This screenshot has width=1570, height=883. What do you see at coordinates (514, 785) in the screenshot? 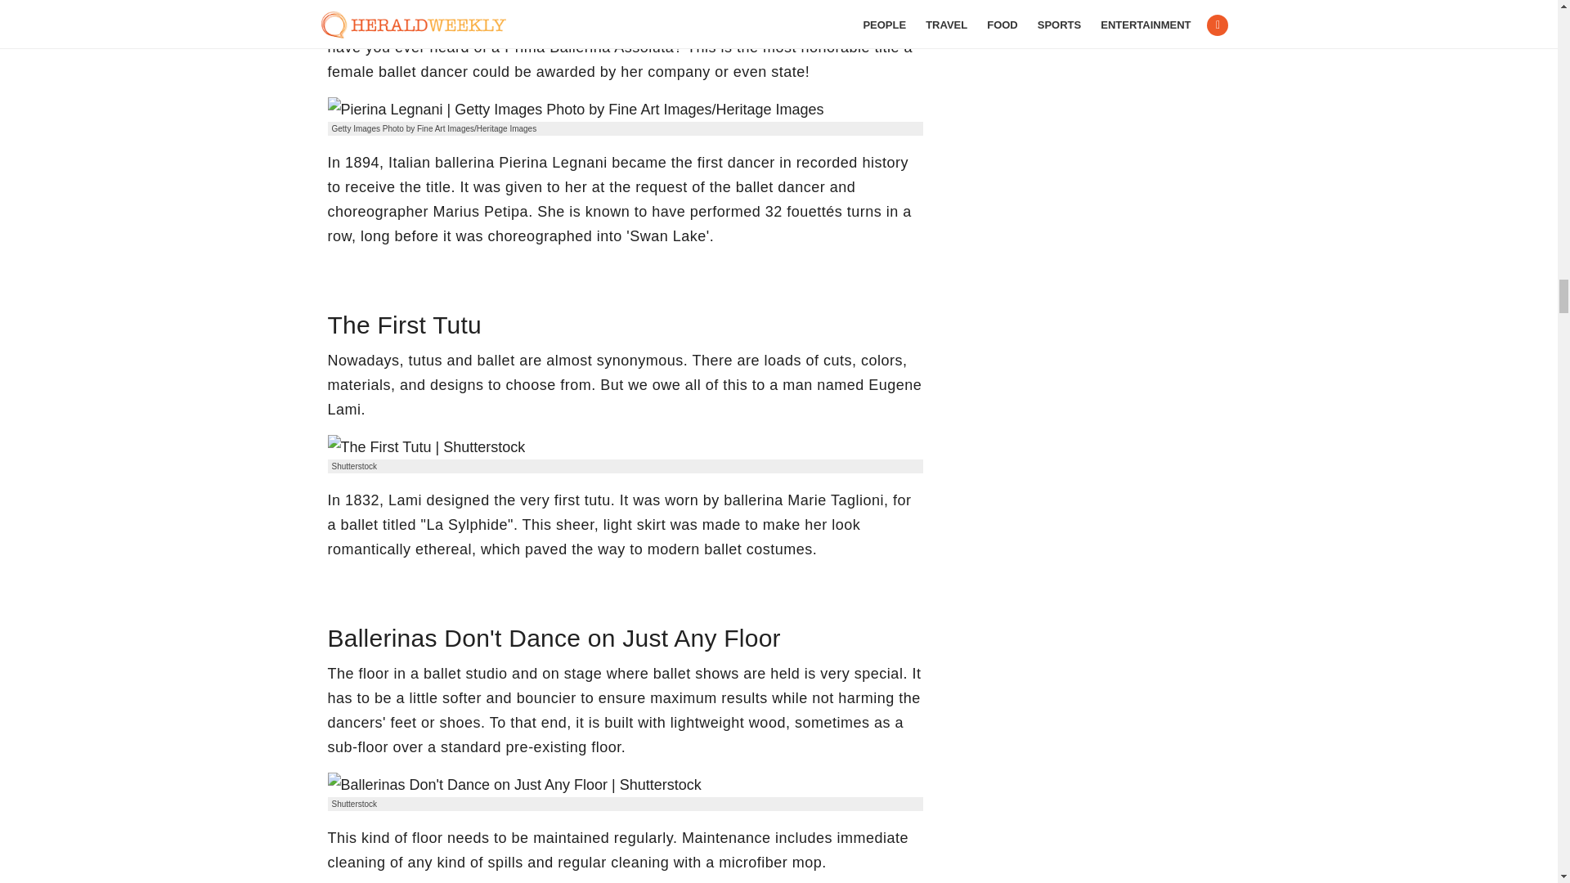
I see `Ballerinas Don't Dance on Just Any Floor` at bounding box center [514, 785].